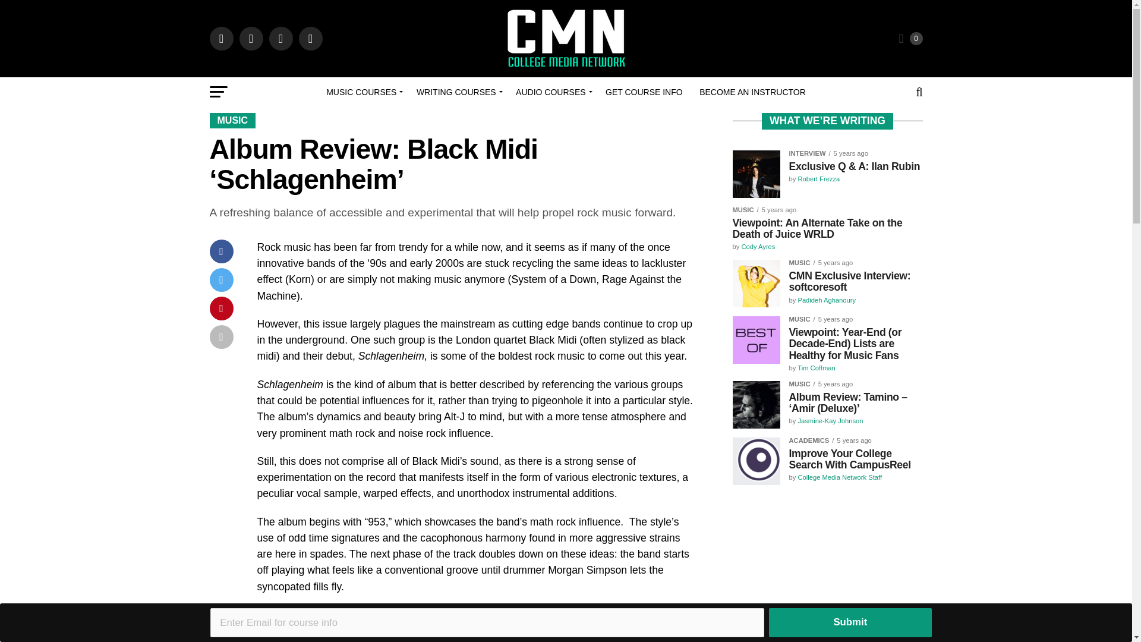  I want to click on GET COURSE INFO, so click(644, 92).